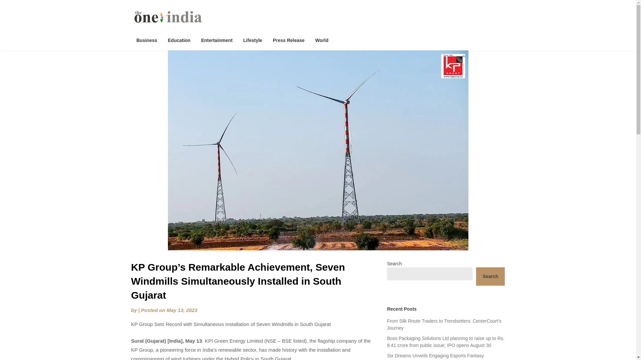 This screenshot has height=360, width=641. I want to click on Press Release, so click(288, 40).